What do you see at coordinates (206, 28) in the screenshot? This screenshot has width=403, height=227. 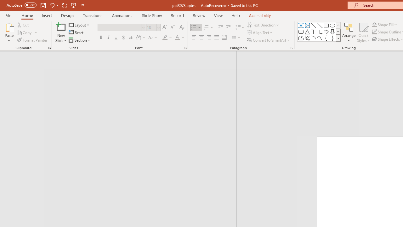 I see `Numbering` at bounding box center [206, 28].